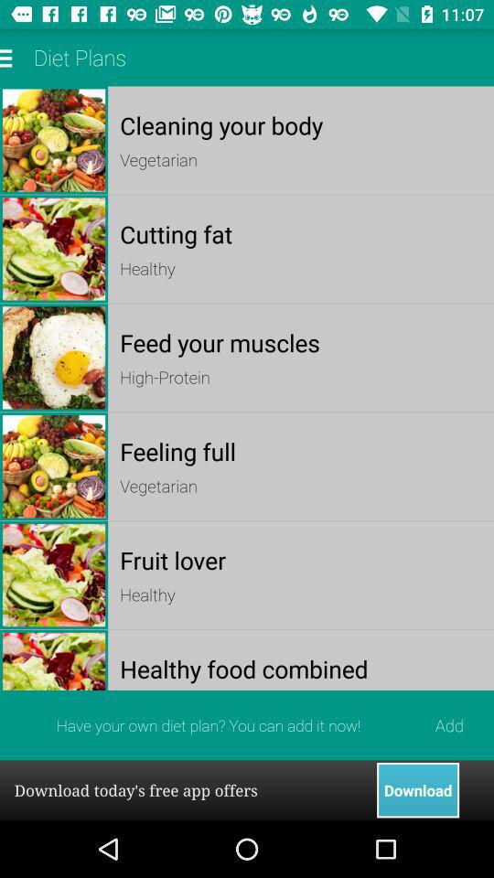 This screenshot has height=878, width=494. I want to click on tap icon below healthy item, so click(300, 342).